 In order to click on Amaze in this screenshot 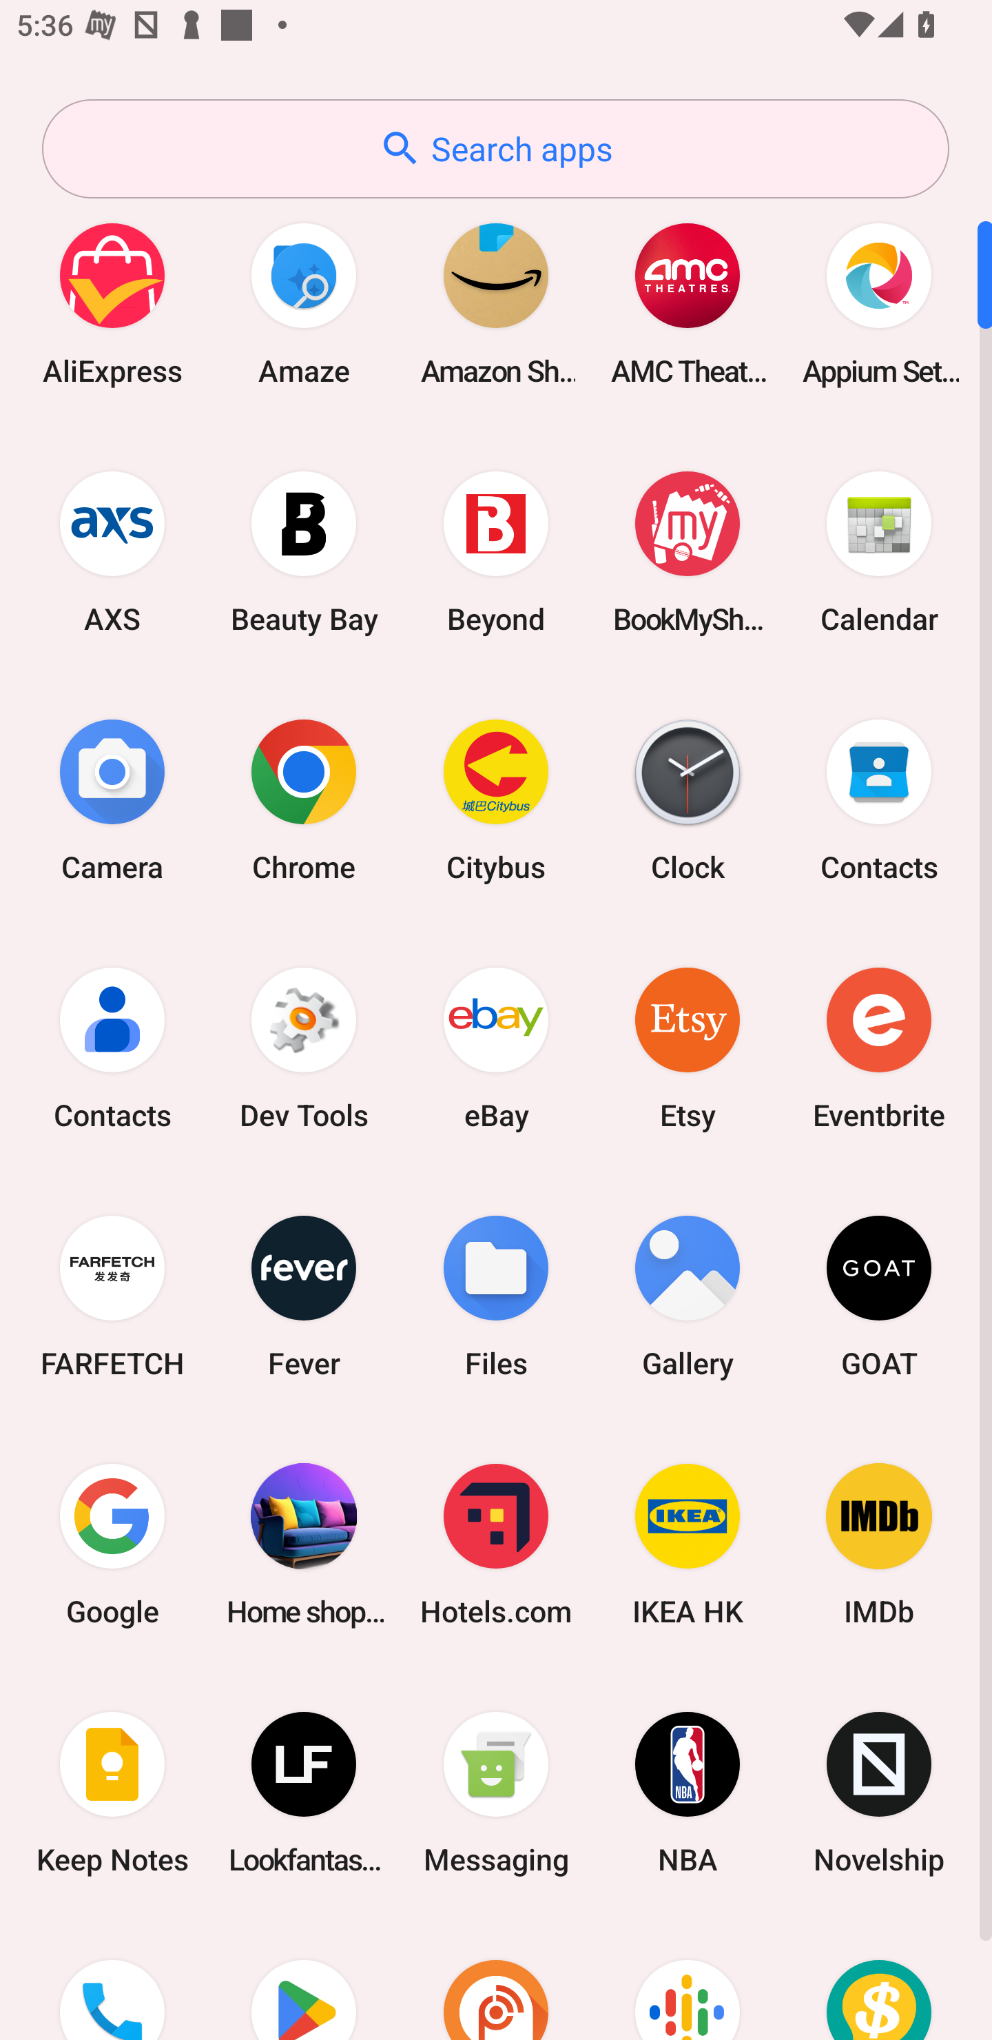, I will do `click(304, 303)`.